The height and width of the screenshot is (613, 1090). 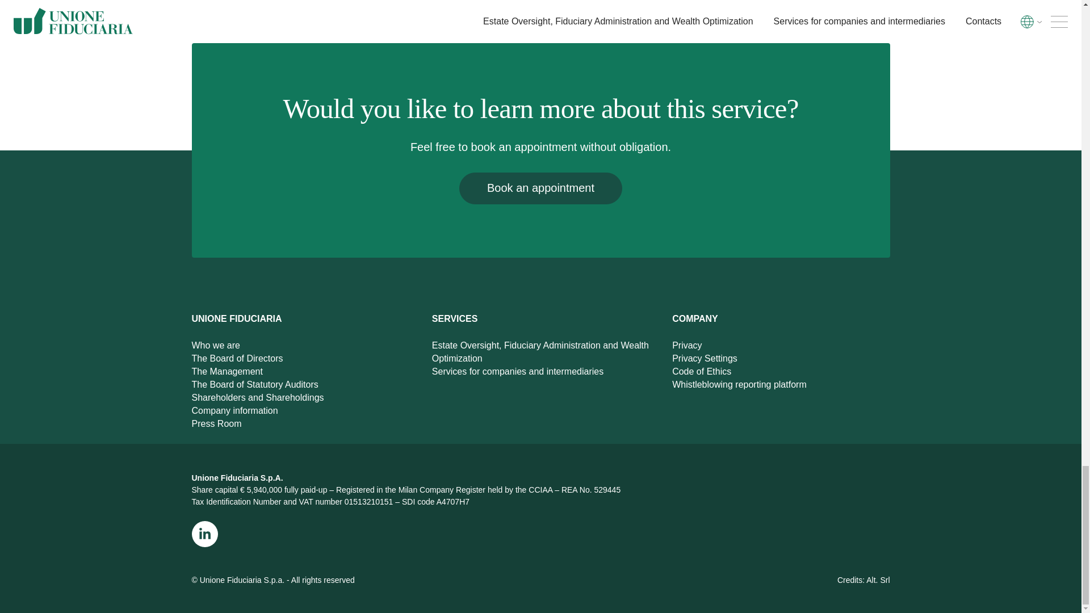 What do you see at coordinates (258, 403) in the screenshot?
I see `Shareholders and Shareholdings` at bounding box center [258, 403].